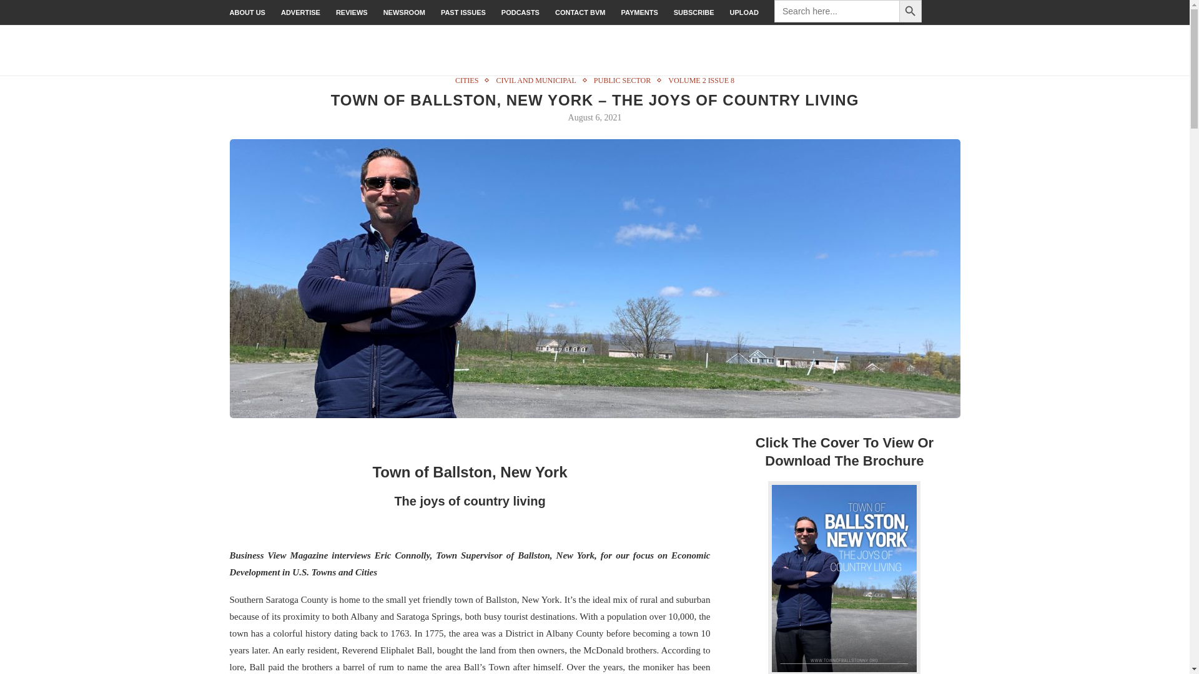 This screenshot has width=1199, height=674. What do you see at coordinates (639, 12) in the screenshot?
I see `Payments` at bounding box center [639, 12].